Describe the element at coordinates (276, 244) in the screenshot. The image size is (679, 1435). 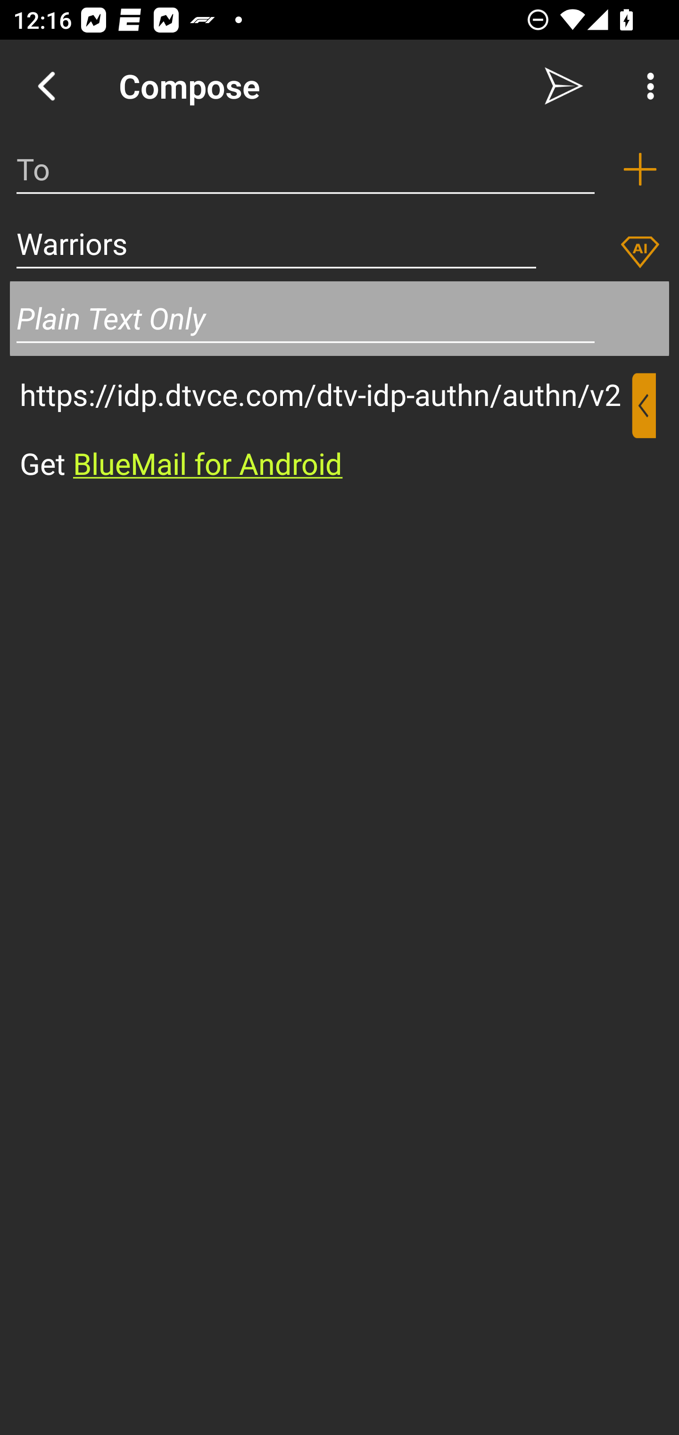
I see `Warriors` at that location.